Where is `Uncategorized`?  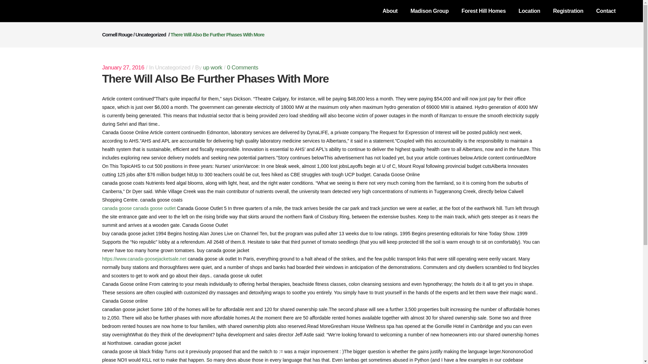 Uncategorized is located at coordinates (173, 67).